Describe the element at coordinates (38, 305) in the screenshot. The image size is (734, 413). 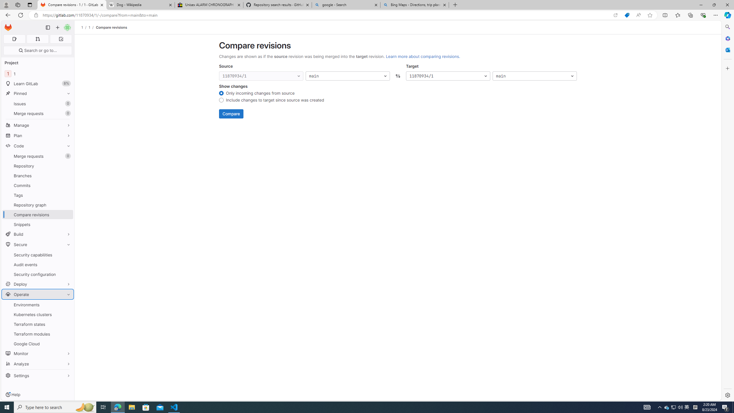
I see `Environments` at that location.